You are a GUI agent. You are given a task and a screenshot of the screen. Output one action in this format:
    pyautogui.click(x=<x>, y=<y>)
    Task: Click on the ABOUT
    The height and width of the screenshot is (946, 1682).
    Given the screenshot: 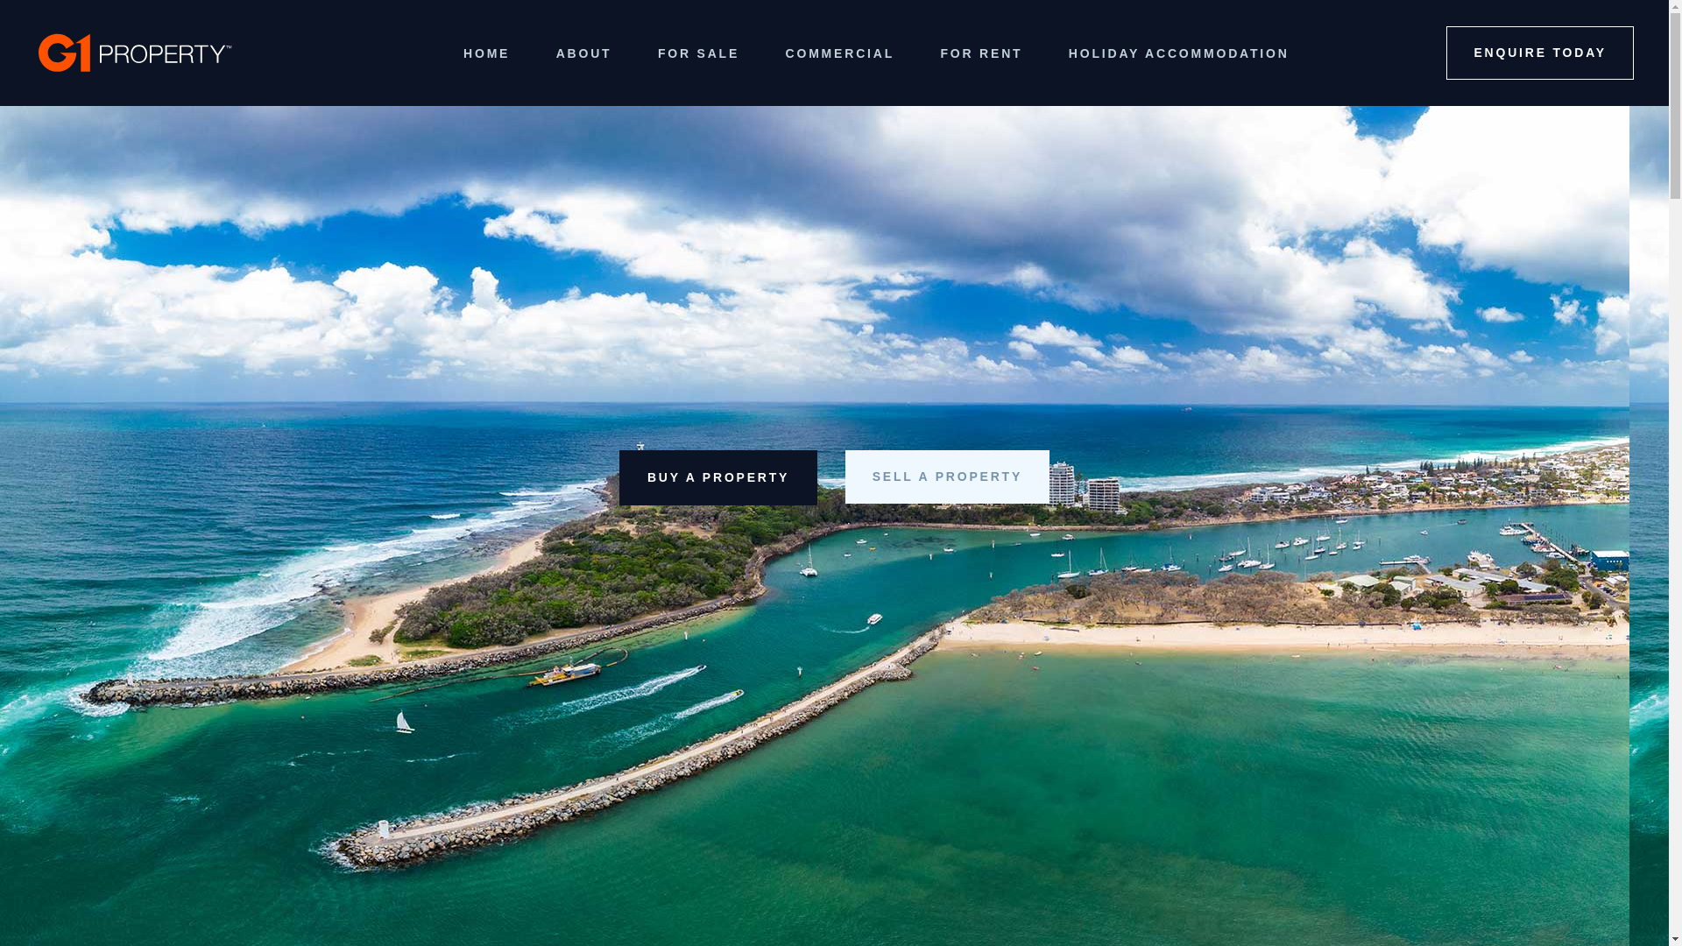 What is the action you would take?
    pyautogui.click(x=584, y=53)
    